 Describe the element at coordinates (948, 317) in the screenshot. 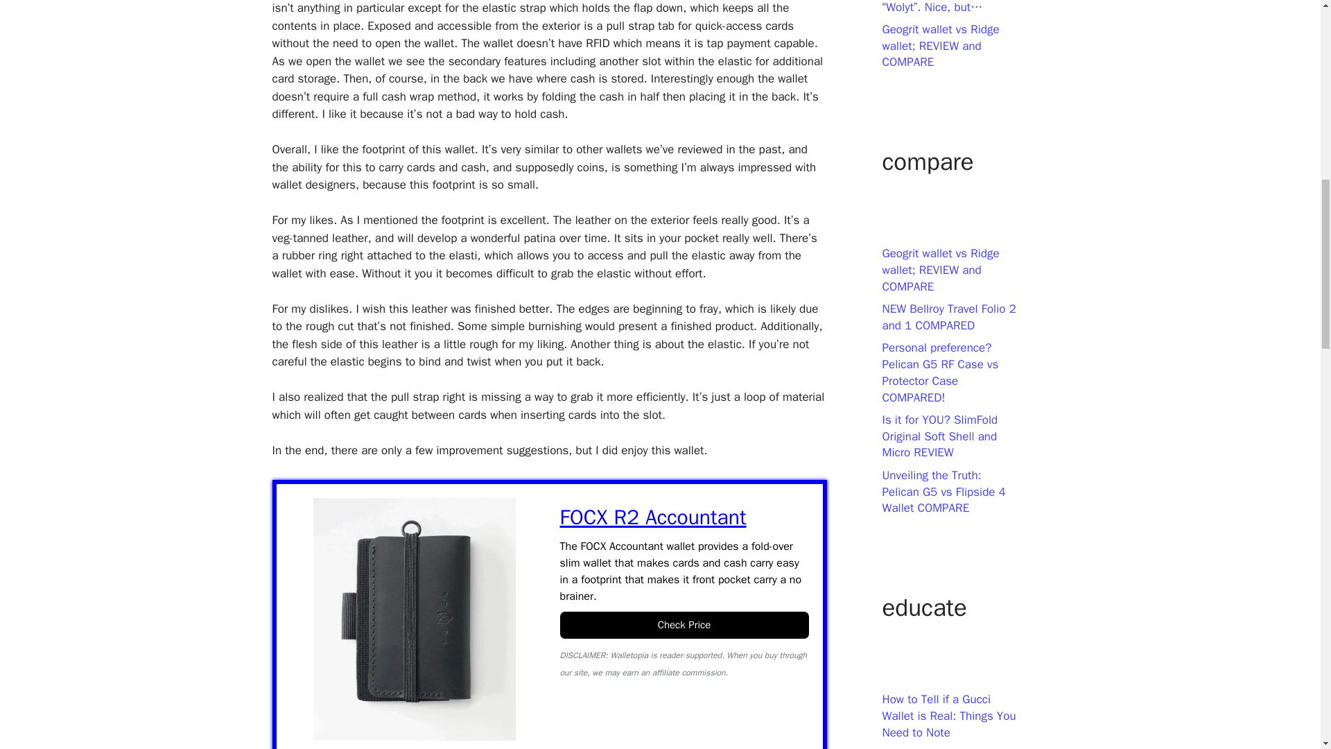

I see `NEW Bellroy Travel Folio 2 and 1 COMPARED` at that location.